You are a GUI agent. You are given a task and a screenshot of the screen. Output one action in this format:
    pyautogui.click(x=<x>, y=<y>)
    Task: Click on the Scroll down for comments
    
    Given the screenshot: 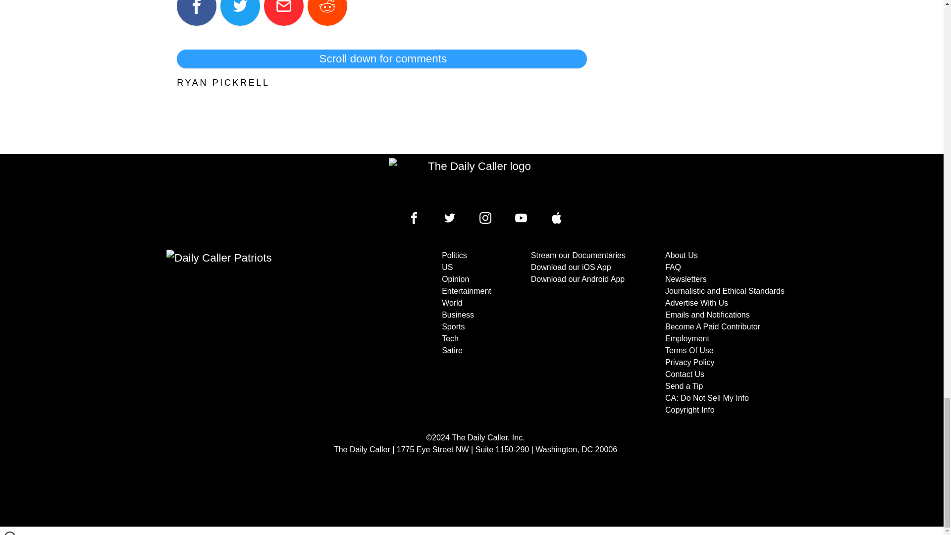 What is the action you would take?
    pyautogui.click(x=381, y=59)
    